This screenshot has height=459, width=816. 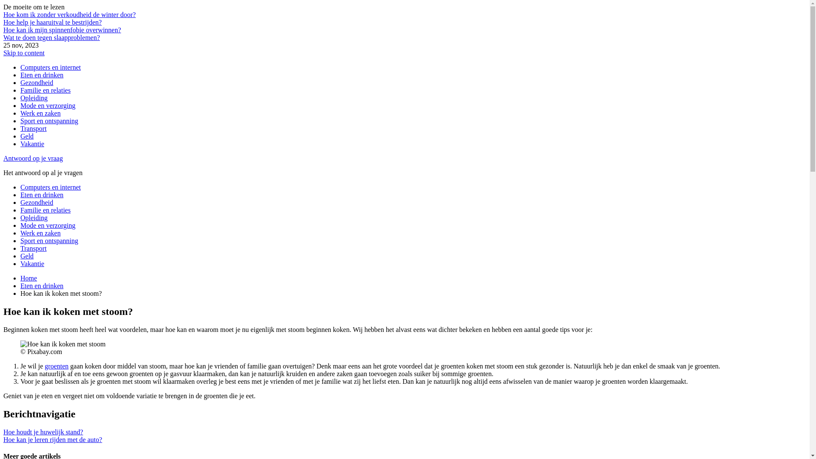 I want to click on Sport en ontspanning, so click(x=49, y=121).